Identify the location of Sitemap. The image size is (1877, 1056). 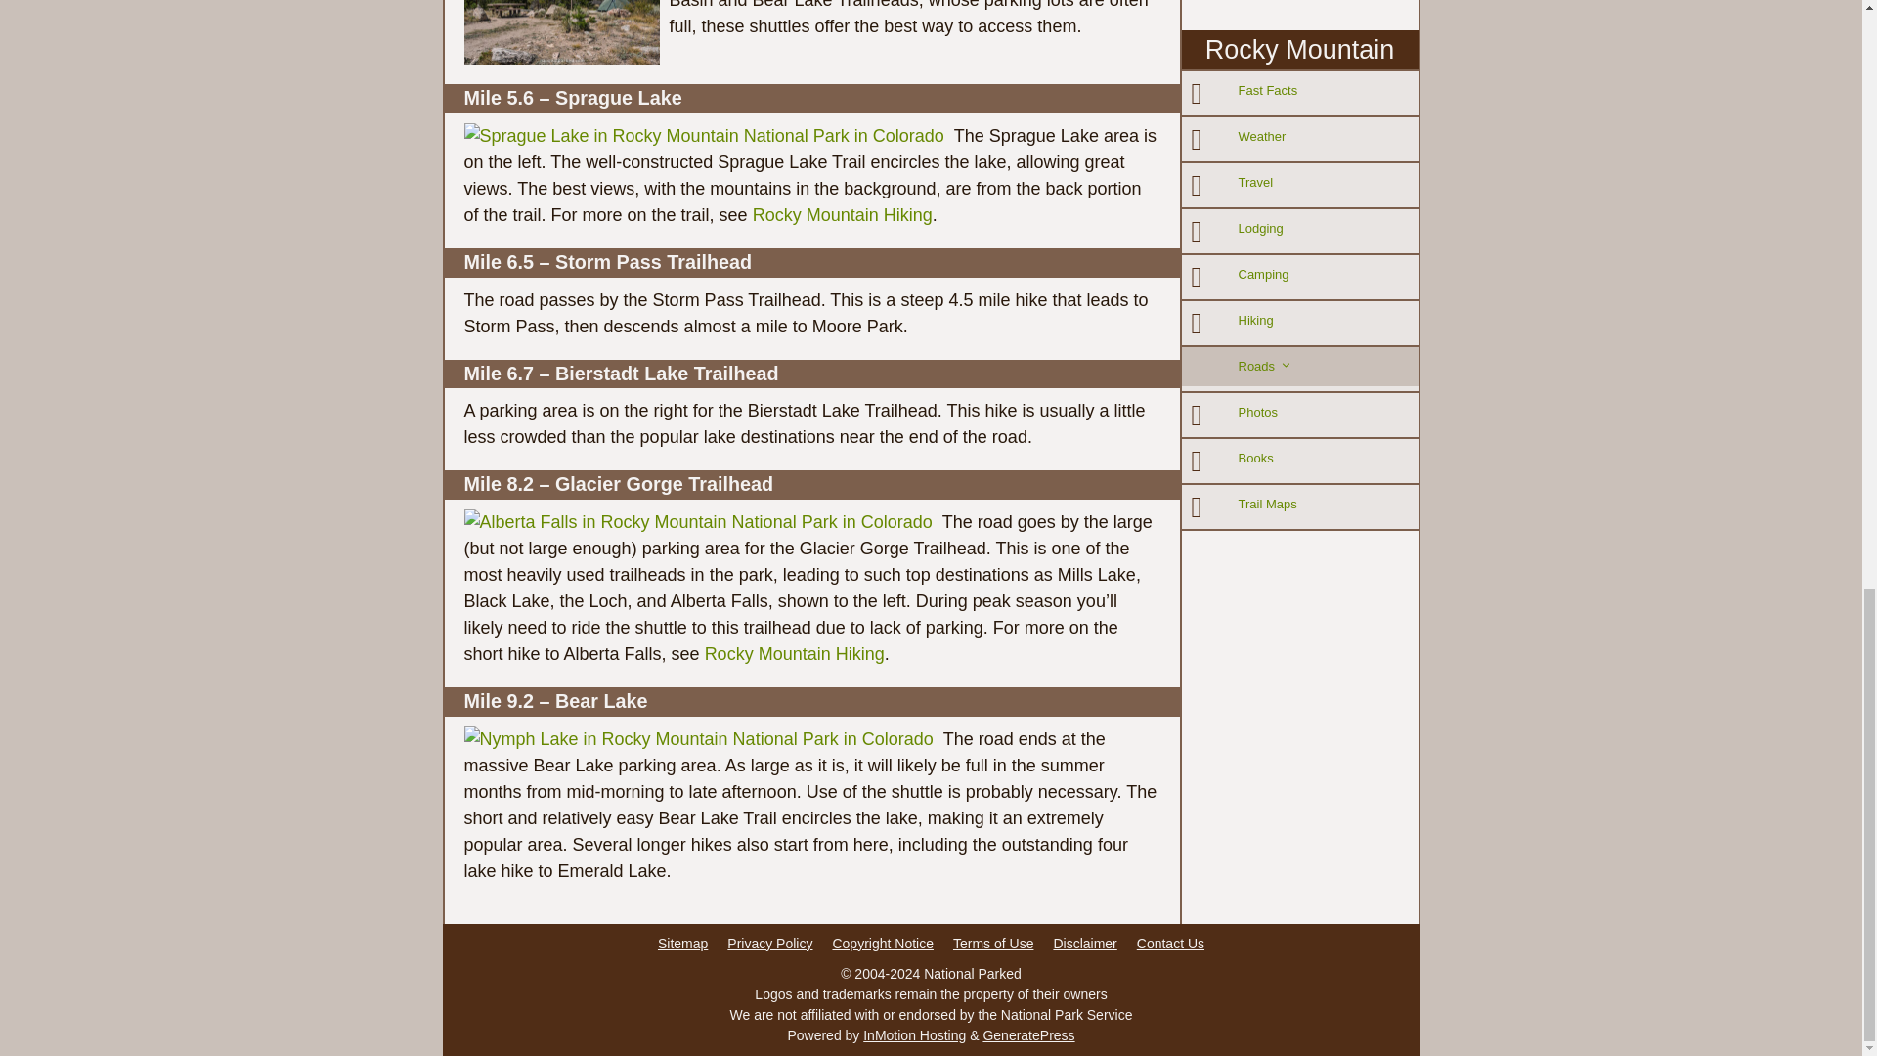
(682, 943).